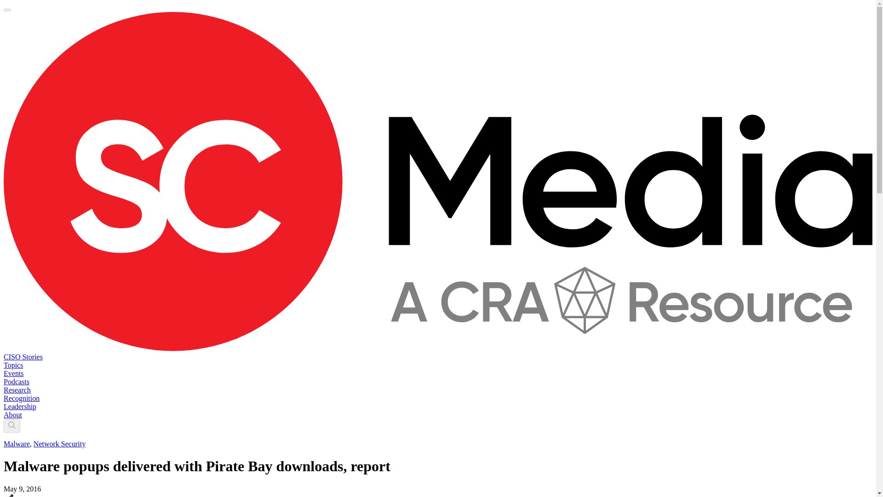  Describe the element at coordinates (16, 381) in the screenshot. I see `Podcasts` at that location.